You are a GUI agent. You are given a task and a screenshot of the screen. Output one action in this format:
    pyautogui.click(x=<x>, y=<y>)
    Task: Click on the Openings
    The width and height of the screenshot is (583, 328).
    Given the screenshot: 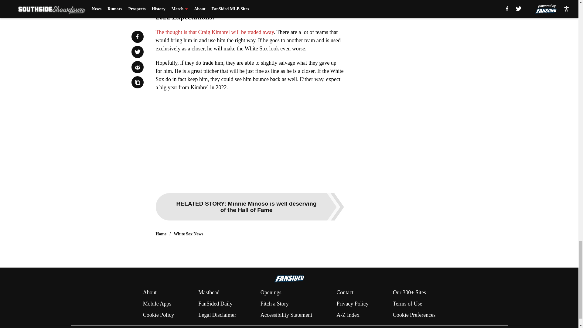 What is the action you would take?
    pyautogui.click(x=271, y=293)
    